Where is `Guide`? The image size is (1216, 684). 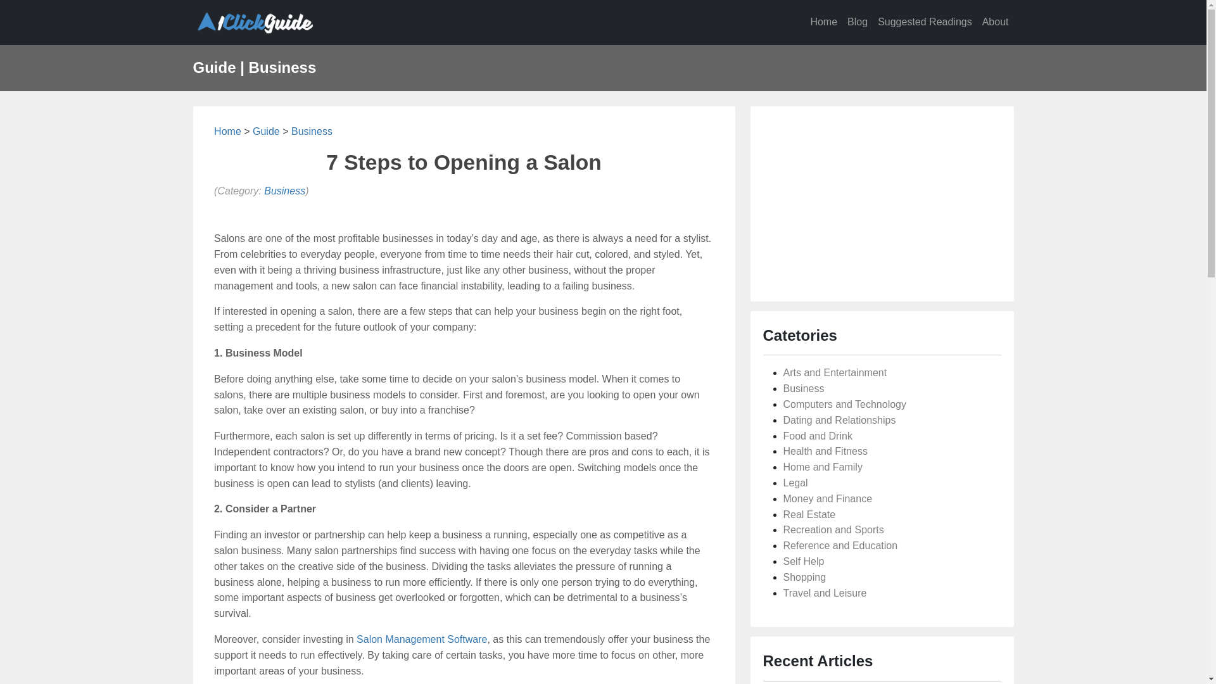 Guide is located at coordinates (266, 132).